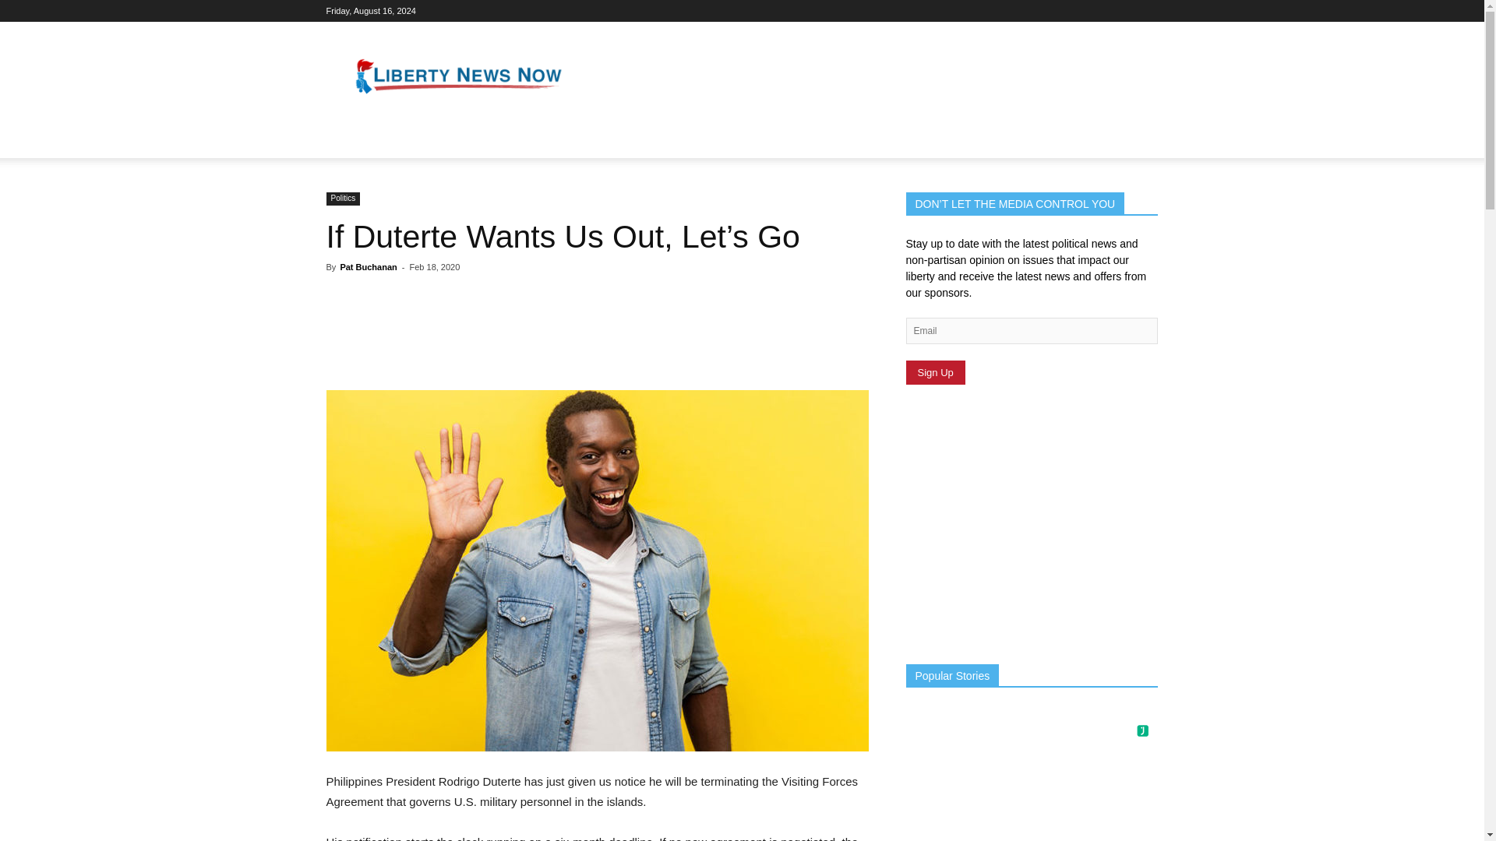 This screenshot has width=1496, height=841. Describe the element at coordinates (458, 78) in the screenshot. I see `Liberty News Now` at that location.